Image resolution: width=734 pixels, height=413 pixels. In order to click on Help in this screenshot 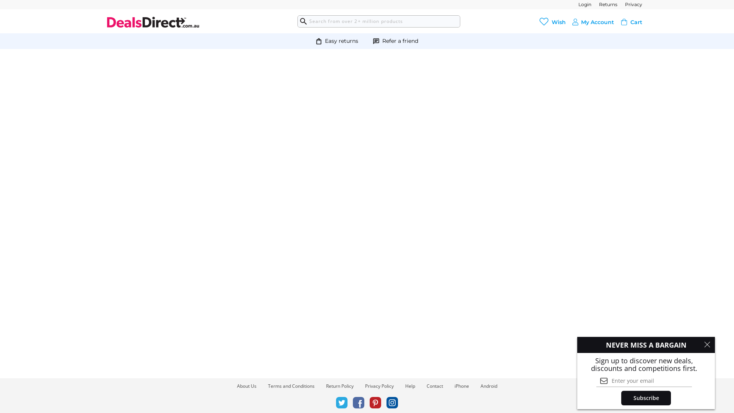, I will do `click(410, 386)`.